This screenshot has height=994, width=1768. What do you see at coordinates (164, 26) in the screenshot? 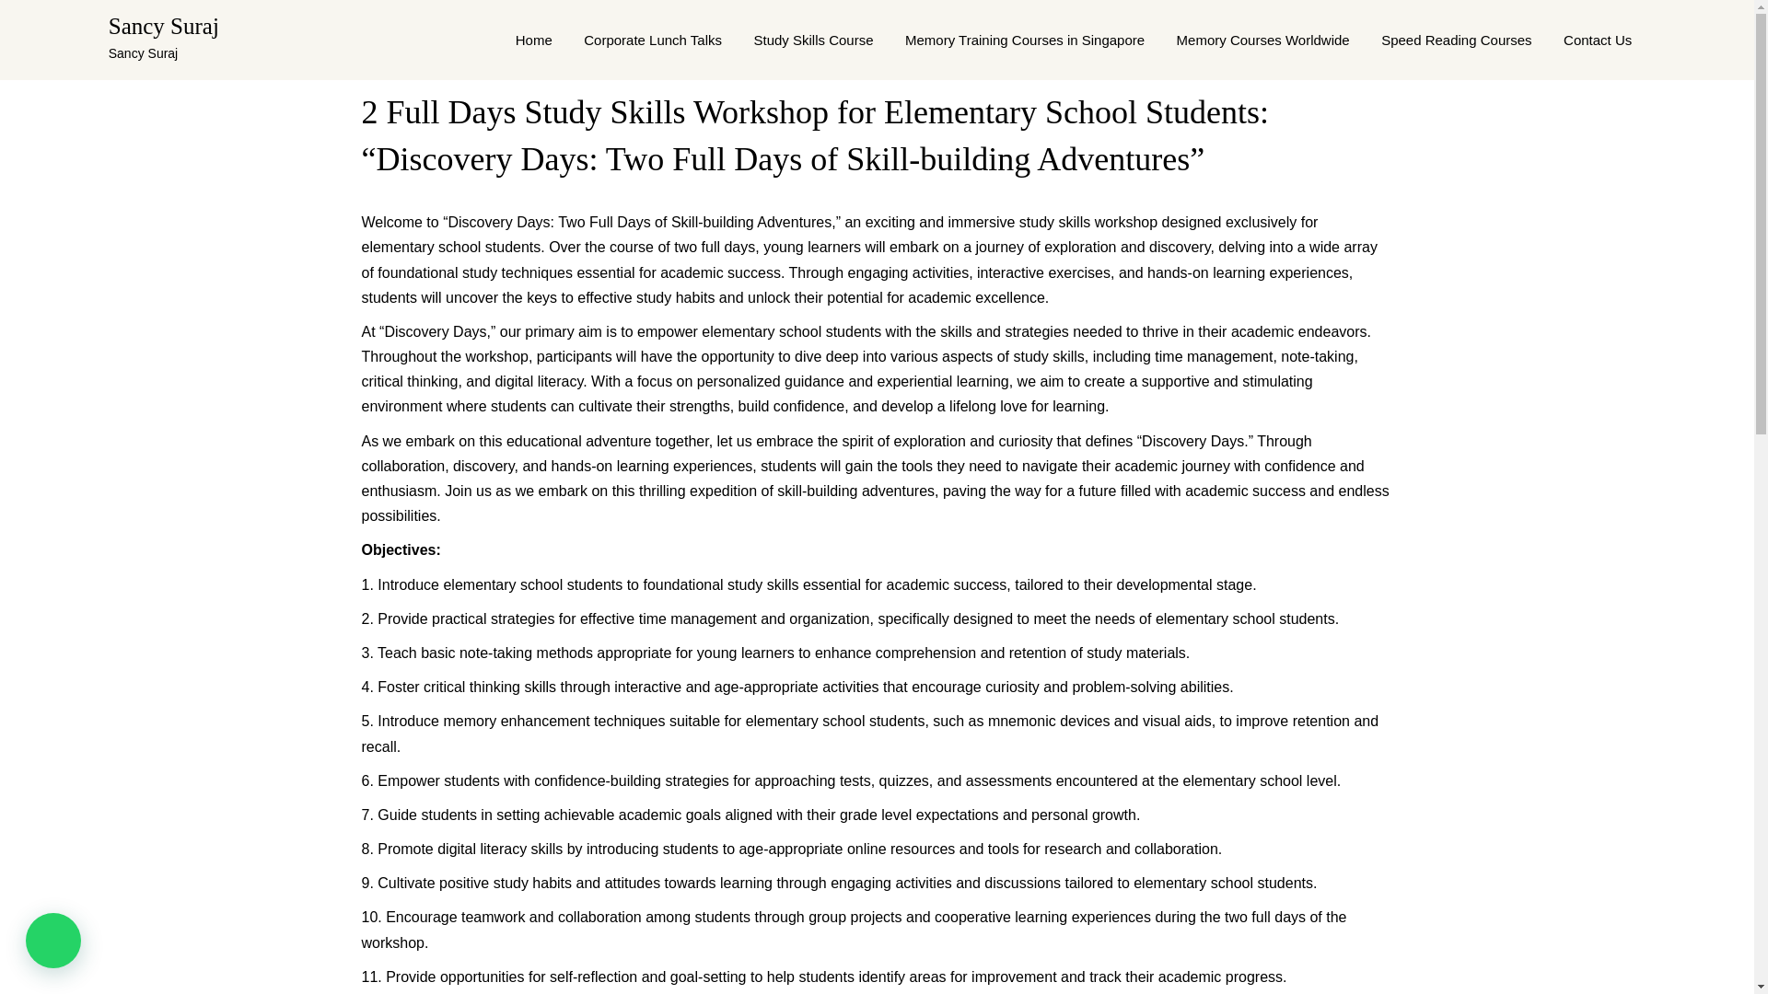
I see `Sancy Suraj` at bounding box center [164, 26].